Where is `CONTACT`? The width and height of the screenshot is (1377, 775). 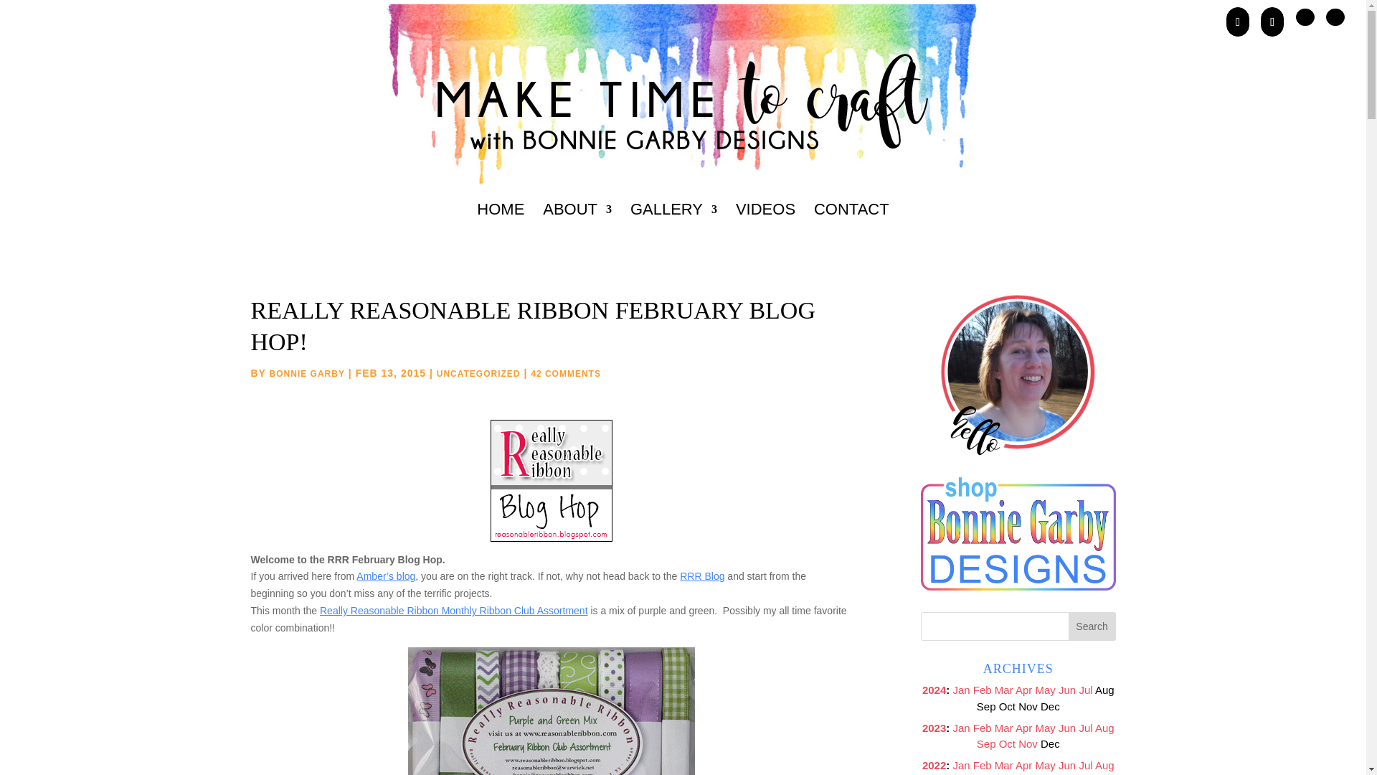 CONTACT is located at coordinates (851, 228).